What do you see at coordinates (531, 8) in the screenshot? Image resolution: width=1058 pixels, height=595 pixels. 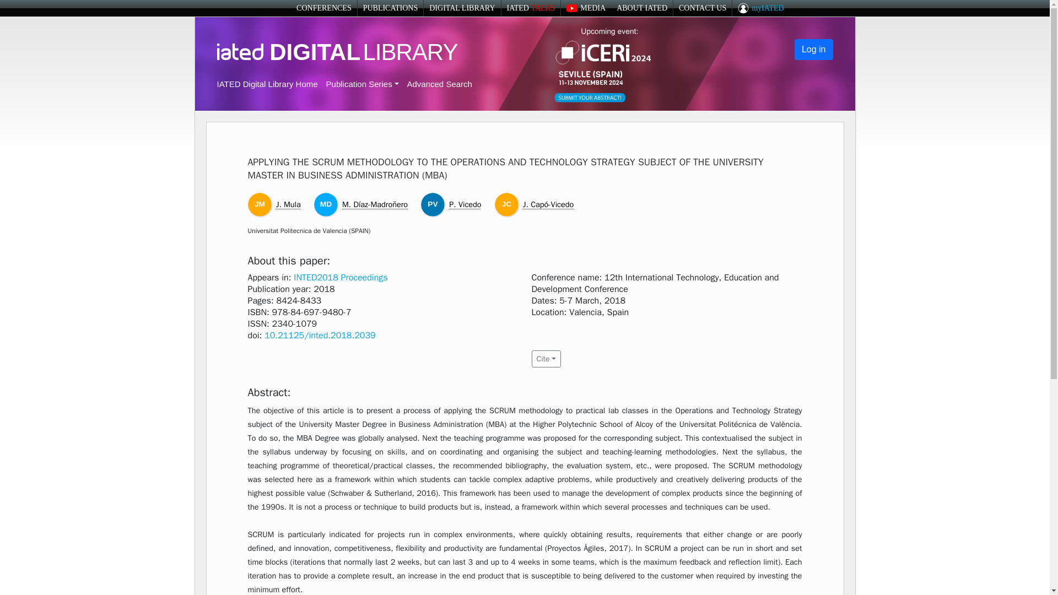 I see `IATED TALKS` at bounding box center [531, 8].